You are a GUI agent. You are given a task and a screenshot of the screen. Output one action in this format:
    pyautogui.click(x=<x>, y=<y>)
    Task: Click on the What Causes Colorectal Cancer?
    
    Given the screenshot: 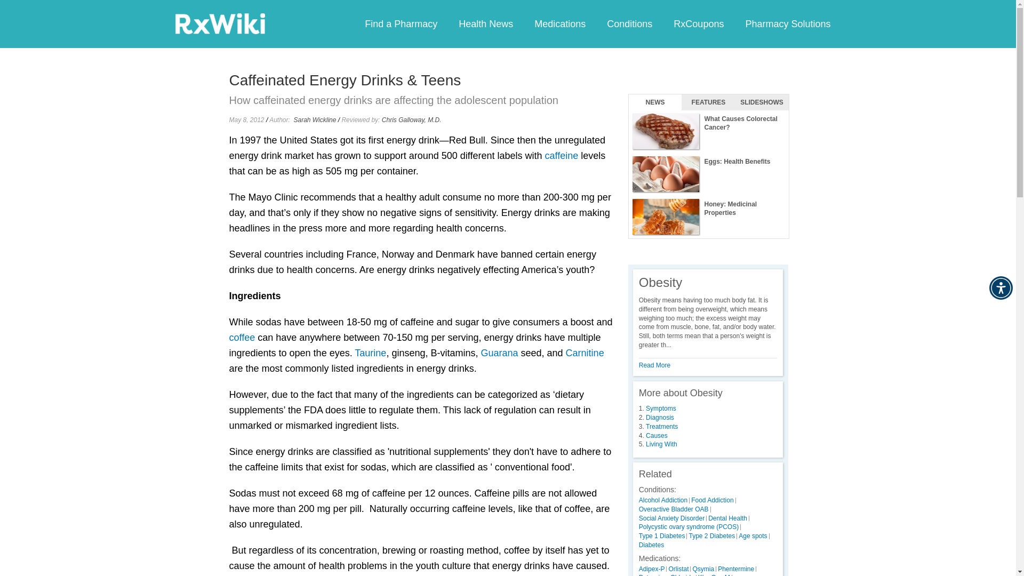 What is the action you would take?
    pyautogui.click(x=708, y=132)
    